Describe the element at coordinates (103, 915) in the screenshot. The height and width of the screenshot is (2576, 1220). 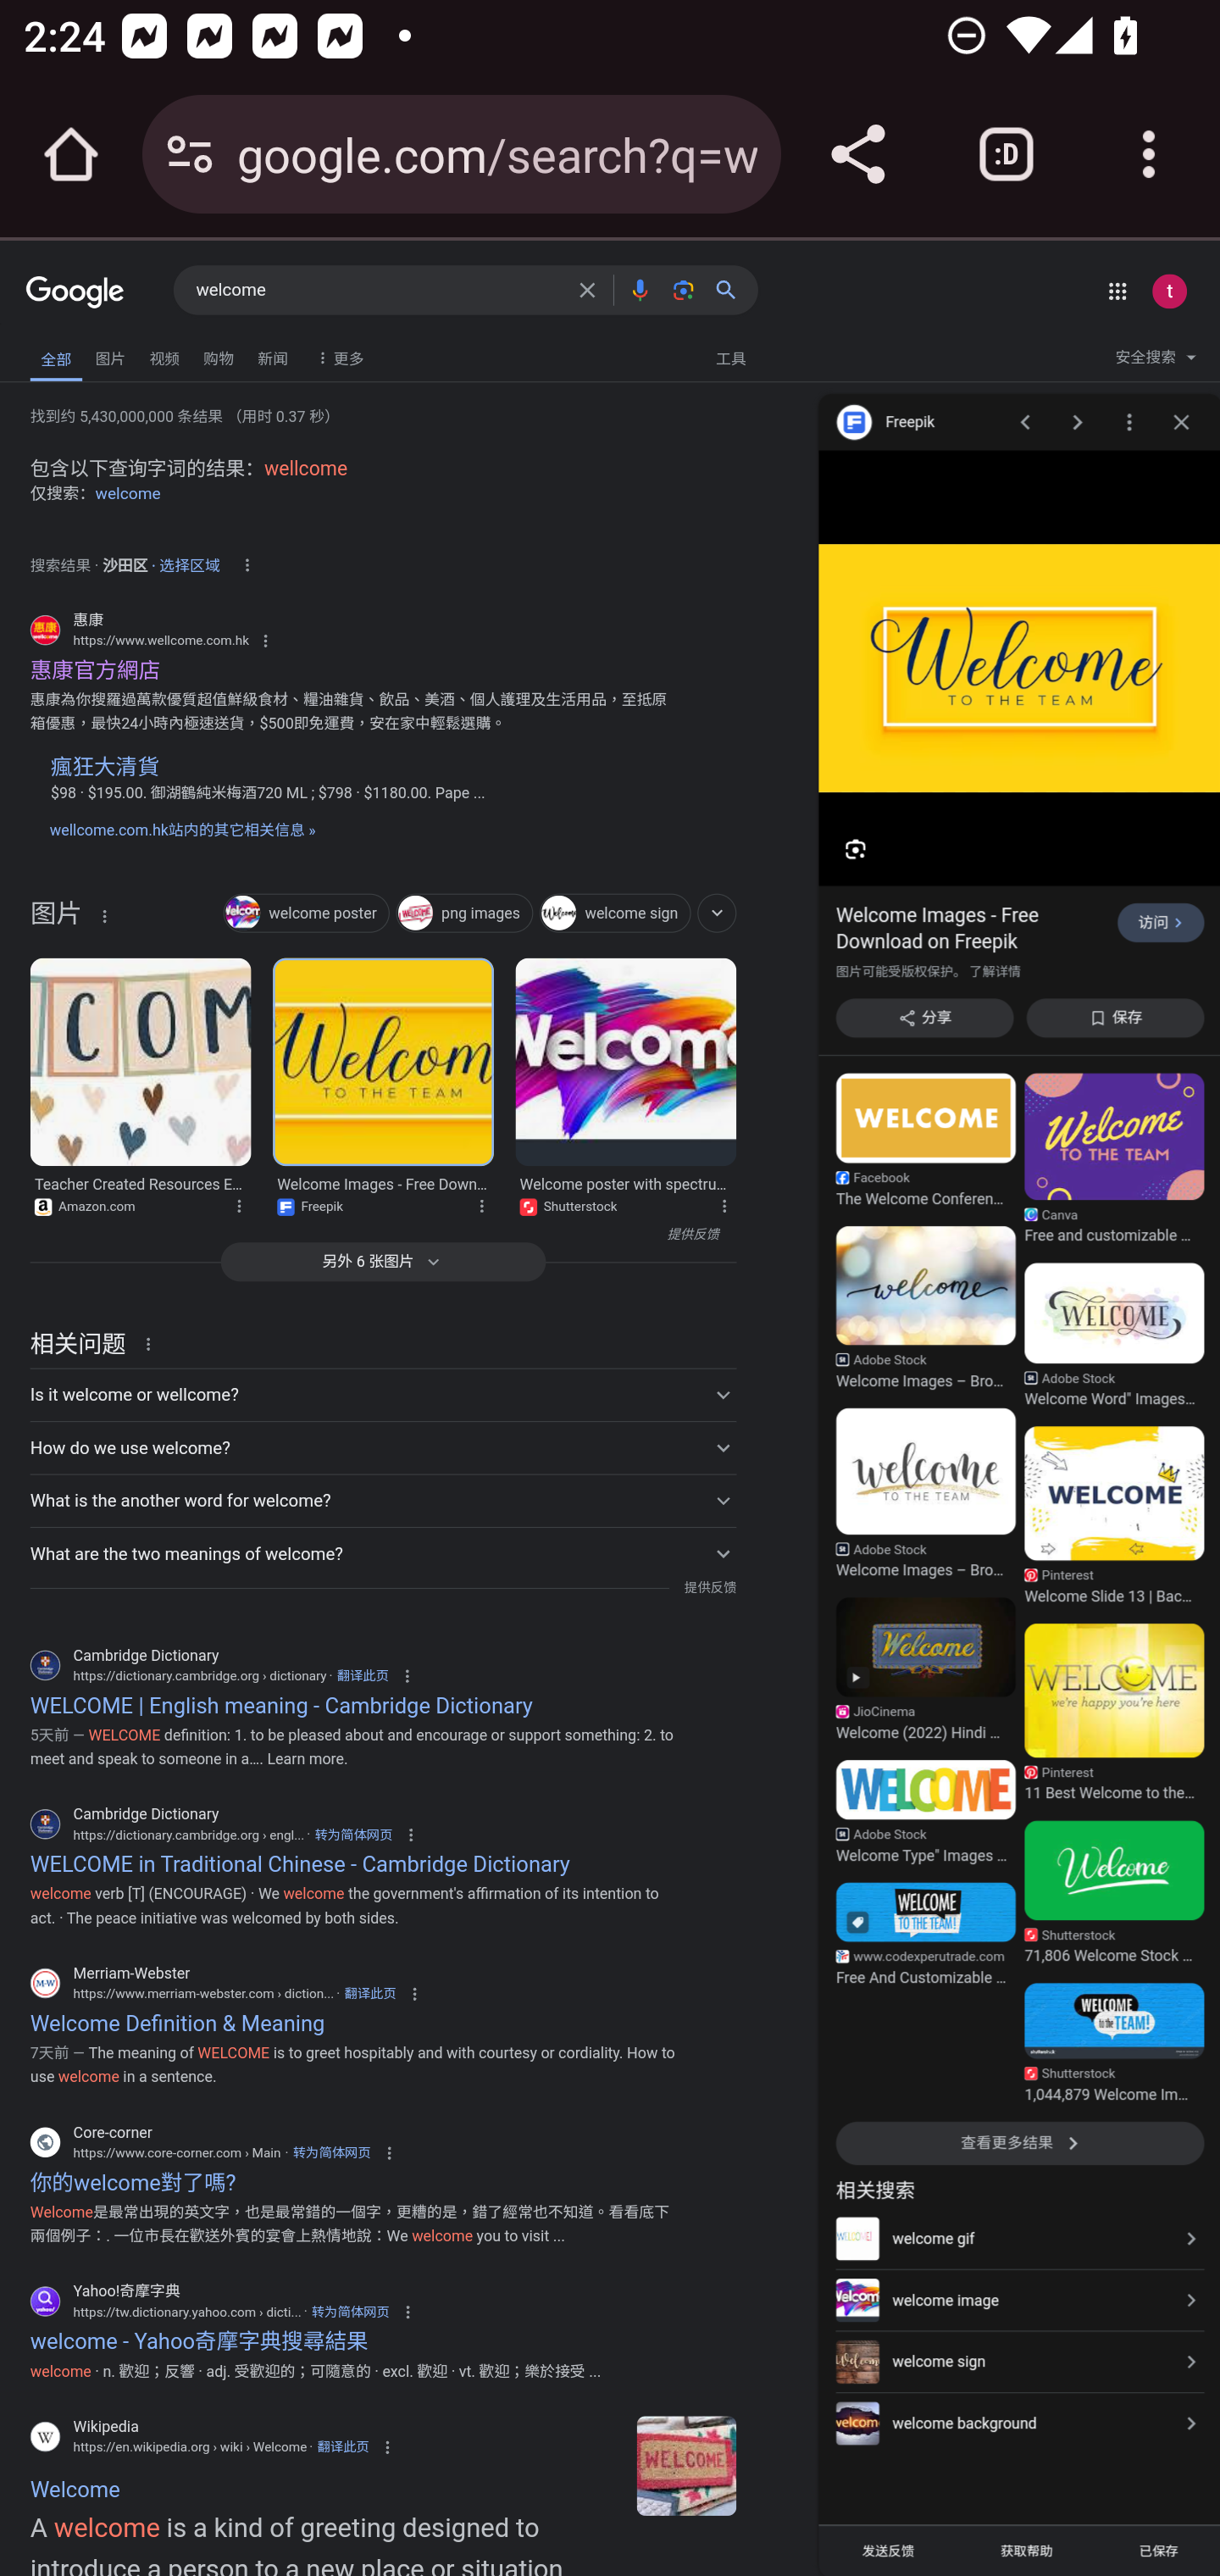
I see `关于这条结果的详细信息` at that location.